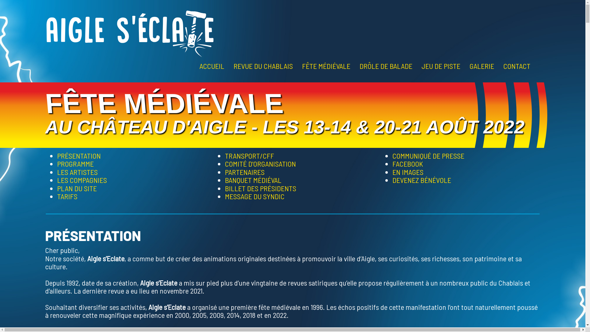 The height and width of the screenshot is (332, 590). Describe the element at coordinates (441, 66) in the screenshot. I see `JEU DE PISTE` at that location.